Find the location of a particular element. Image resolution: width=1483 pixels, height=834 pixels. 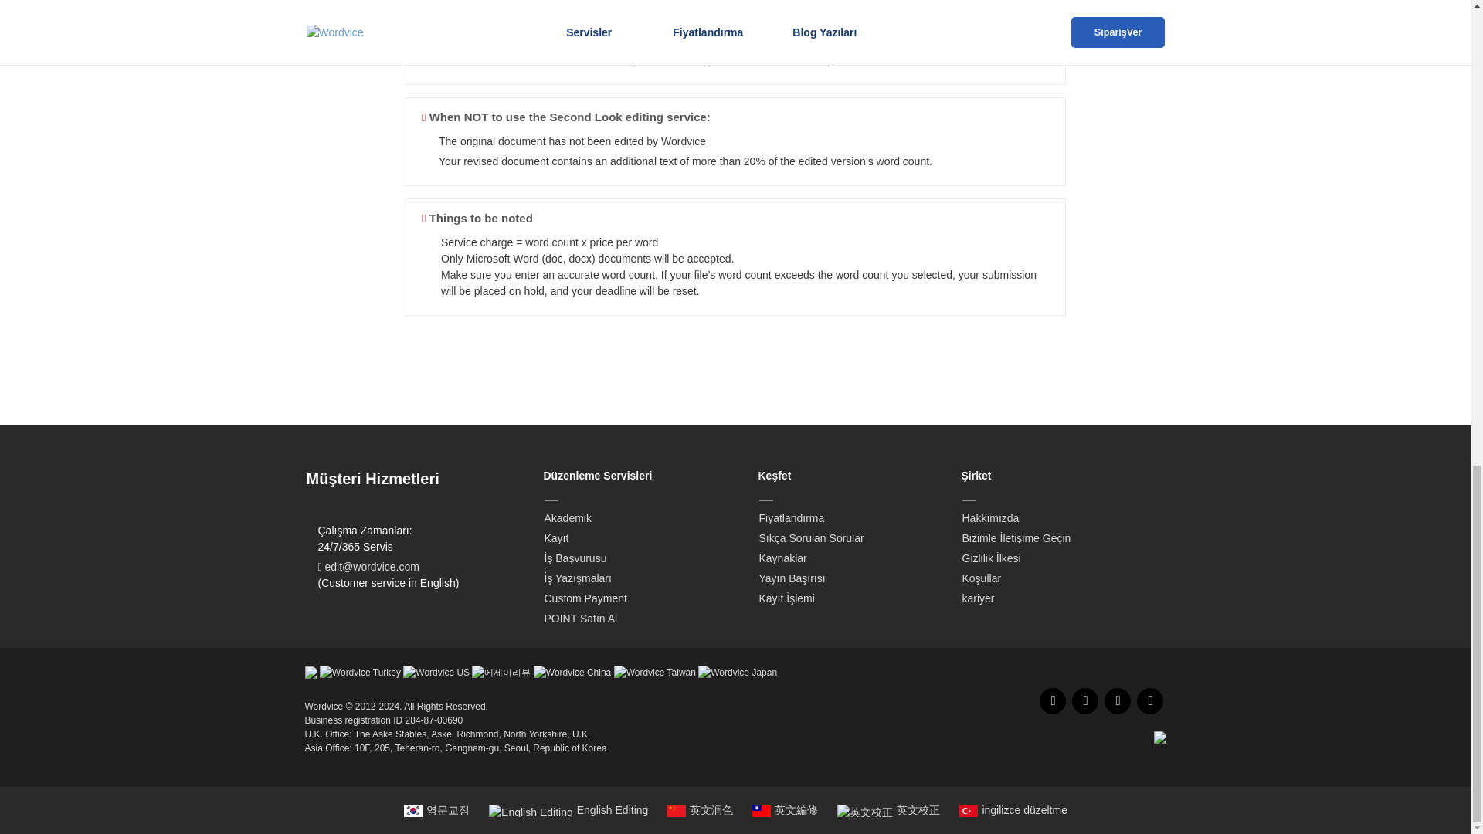

Wordvice US is located at coordinates (436, 671).